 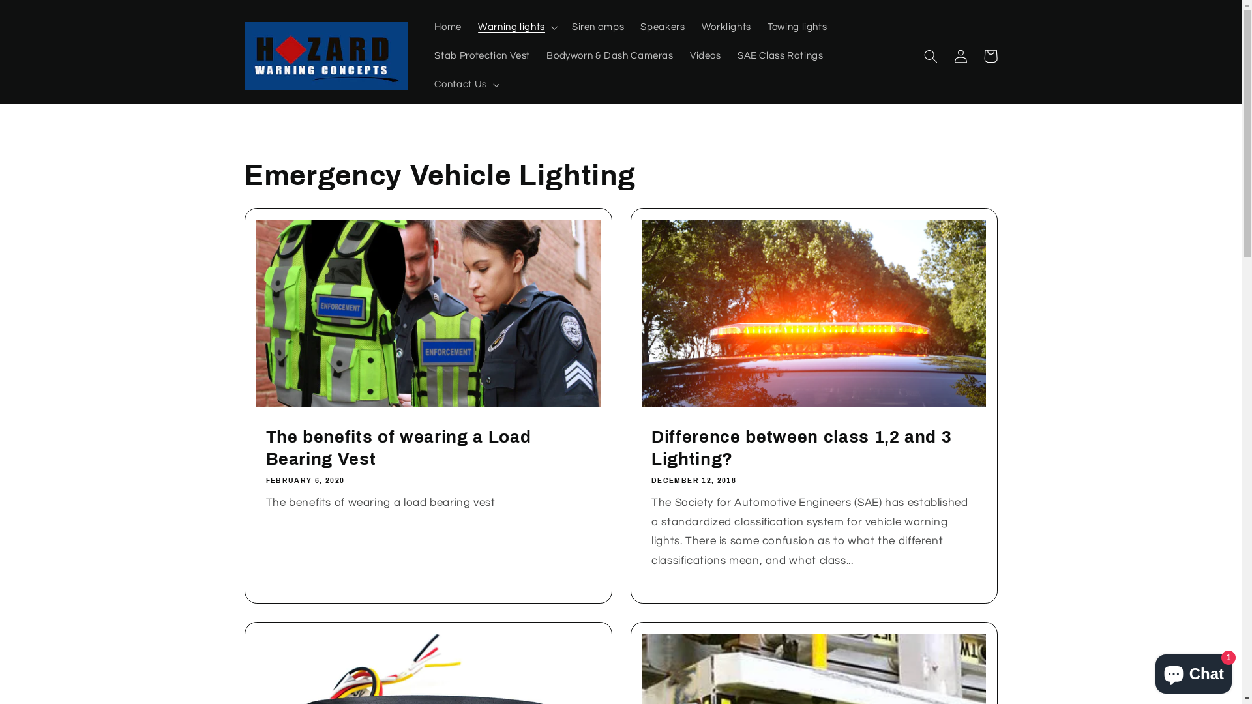 I want to click on Videos, so click(x=706, y=56).